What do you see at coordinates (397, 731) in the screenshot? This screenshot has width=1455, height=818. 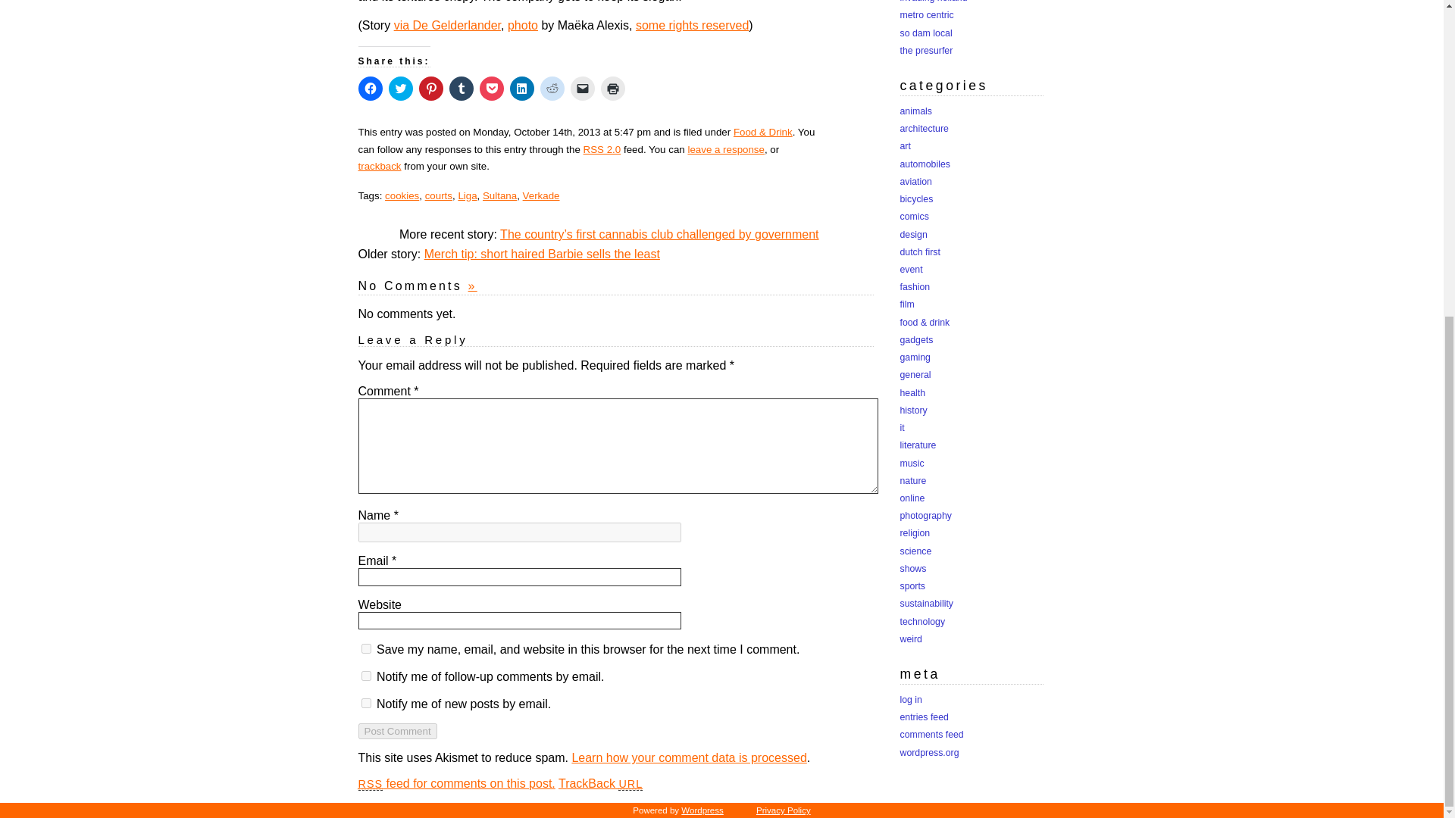 I see `Post Comment` at bounding box center [397, 731].